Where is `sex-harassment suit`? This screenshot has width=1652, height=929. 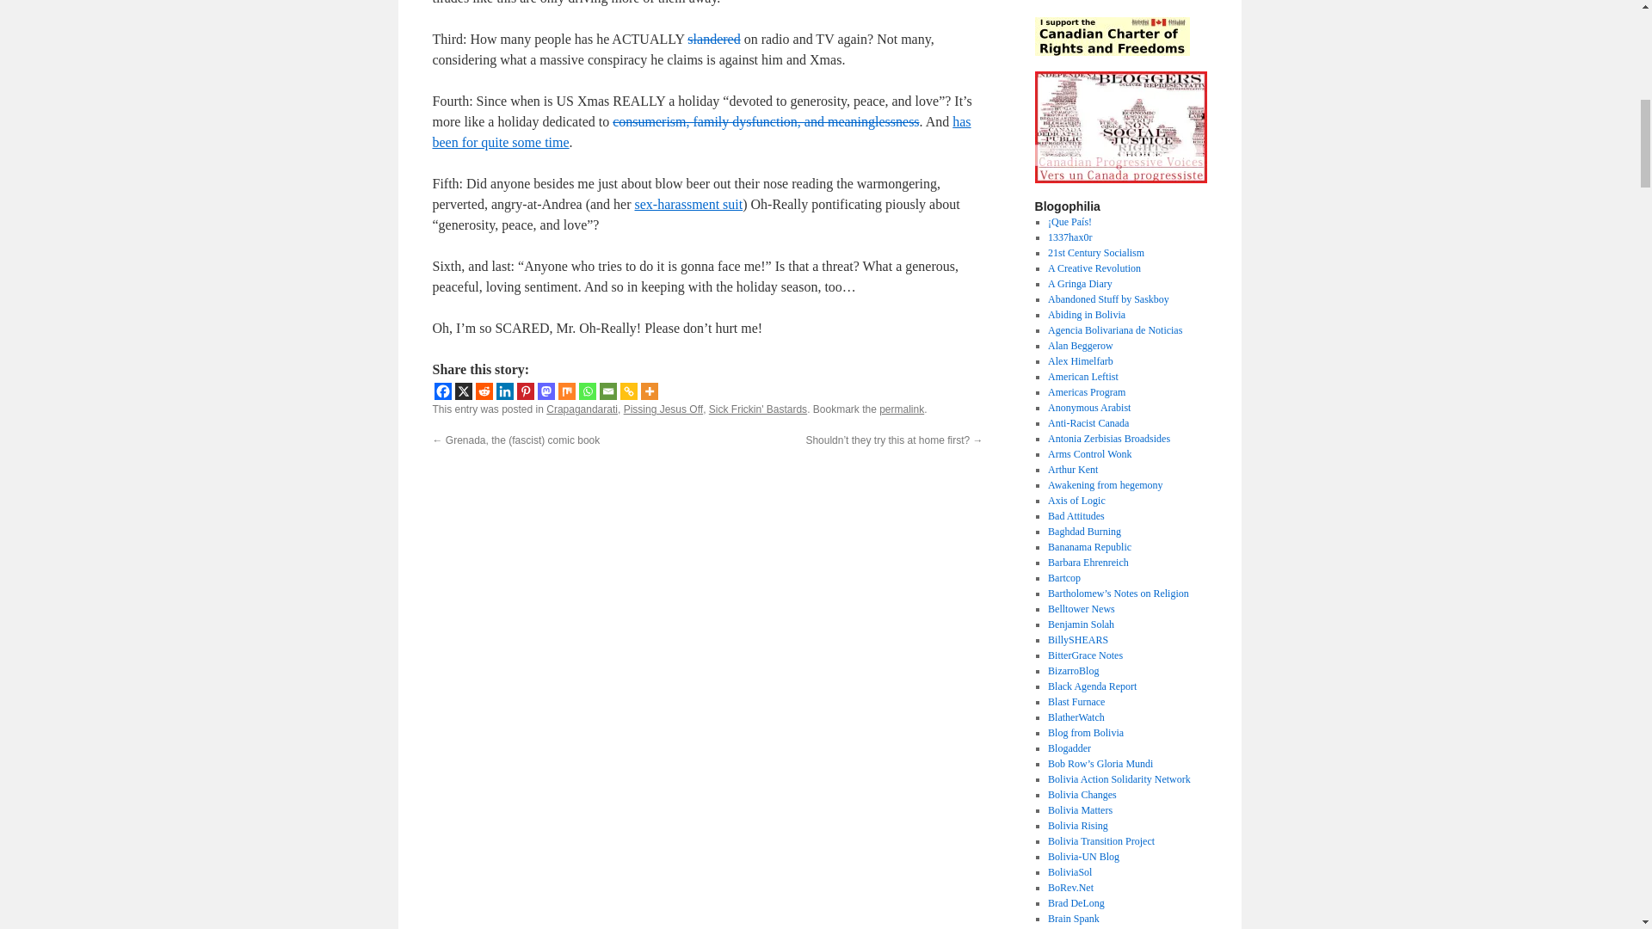 sex-harassment suit is located at coordinates (713, 39).